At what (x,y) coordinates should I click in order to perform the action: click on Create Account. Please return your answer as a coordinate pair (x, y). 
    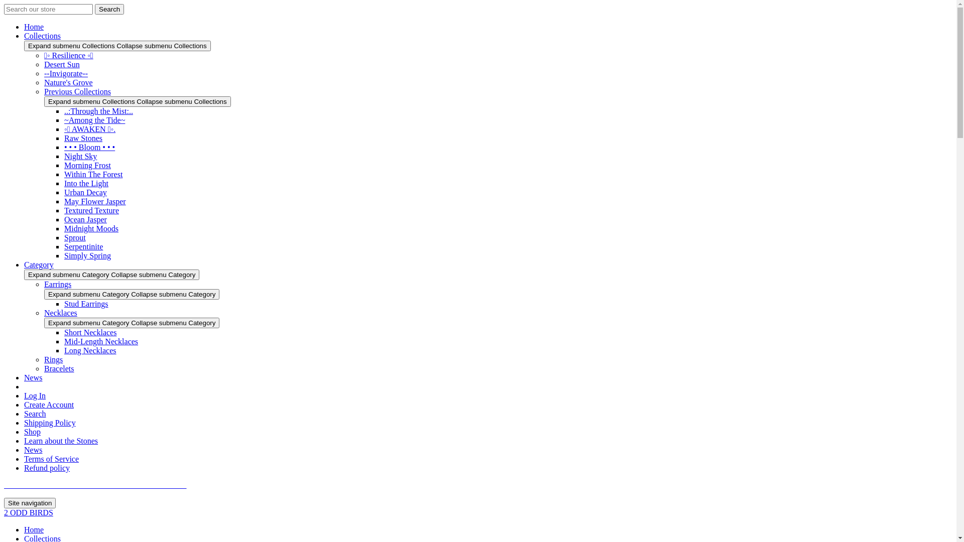
    Looking at the image, I should click on (49, 404).